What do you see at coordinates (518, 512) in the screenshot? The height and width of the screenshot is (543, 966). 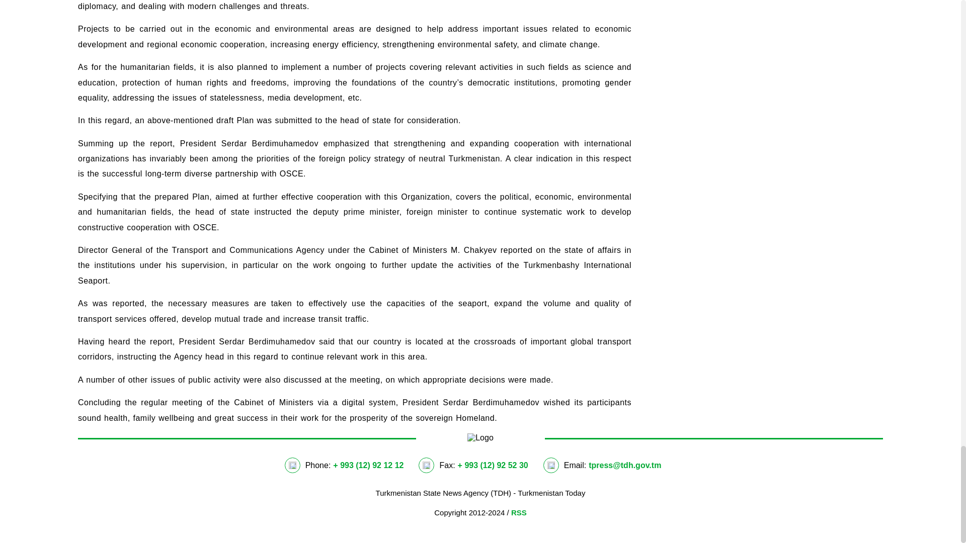 I see `RSS` at bounding box center [518, 512].